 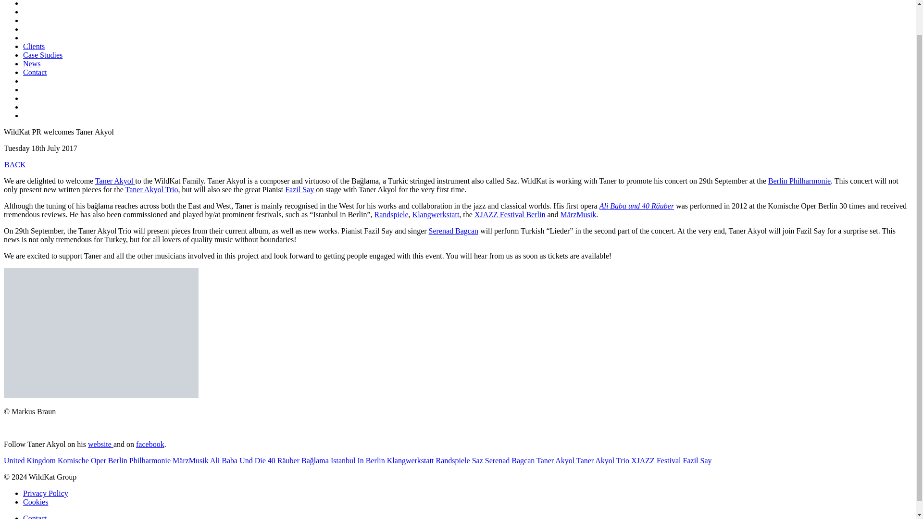 What do you see at coordinates (358, 460) in the screenshot?
I see `Istanbul In Berlin` at bounding box center [358, 460].